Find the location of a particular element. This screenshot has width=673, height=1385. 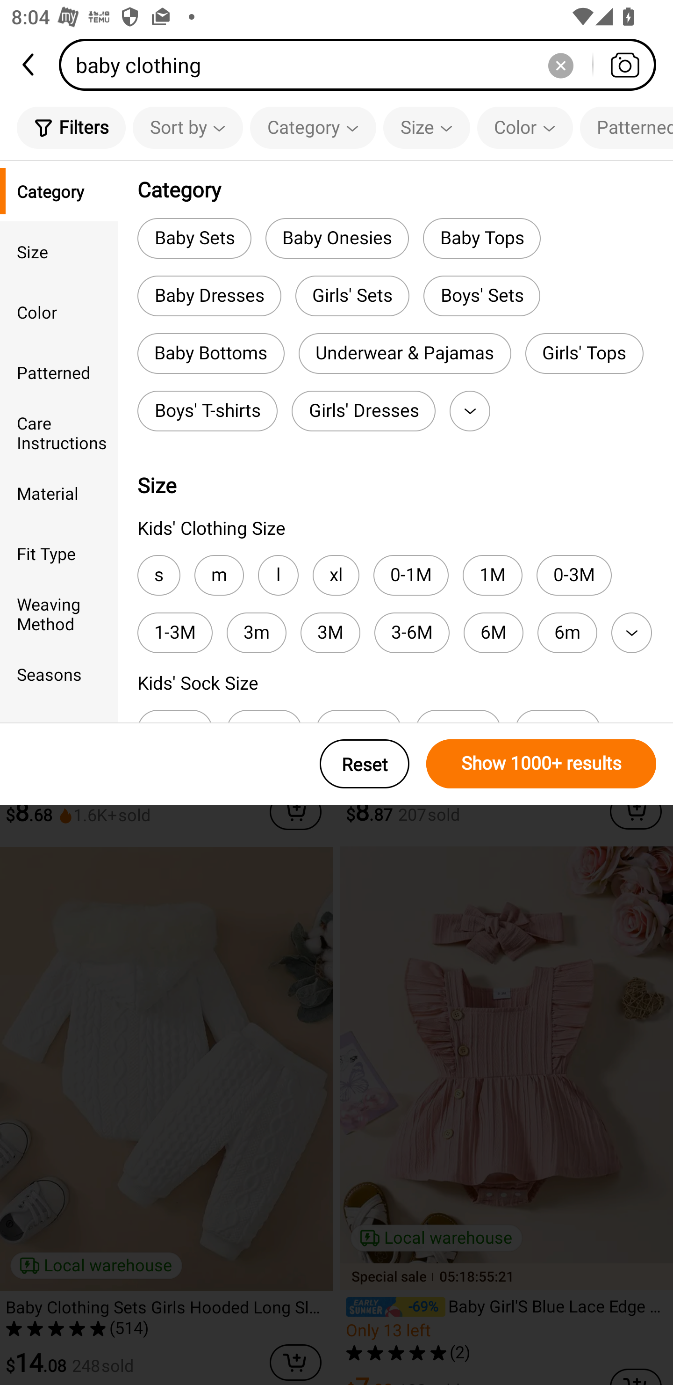

Boys' T-shirts is located at coordinates (207, 410).